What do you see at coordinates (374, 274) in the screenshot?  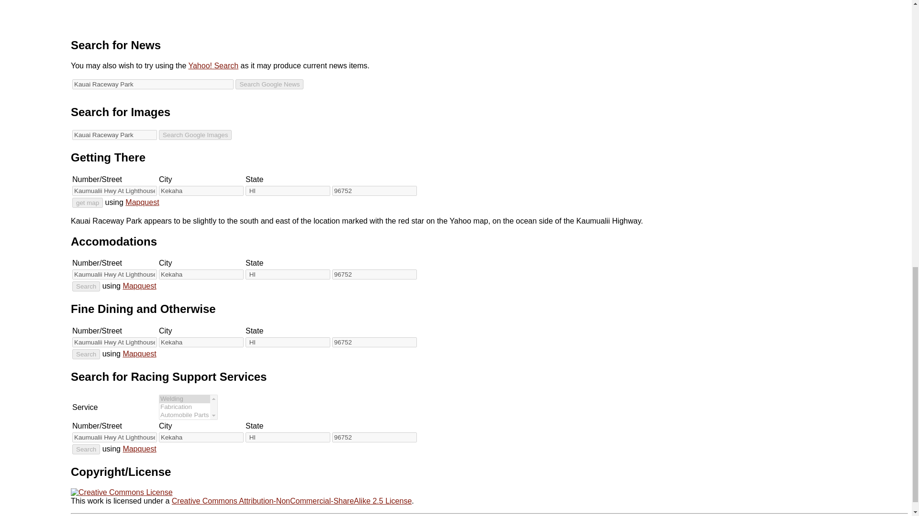 I see `96752` at bounding box center [374, 274].